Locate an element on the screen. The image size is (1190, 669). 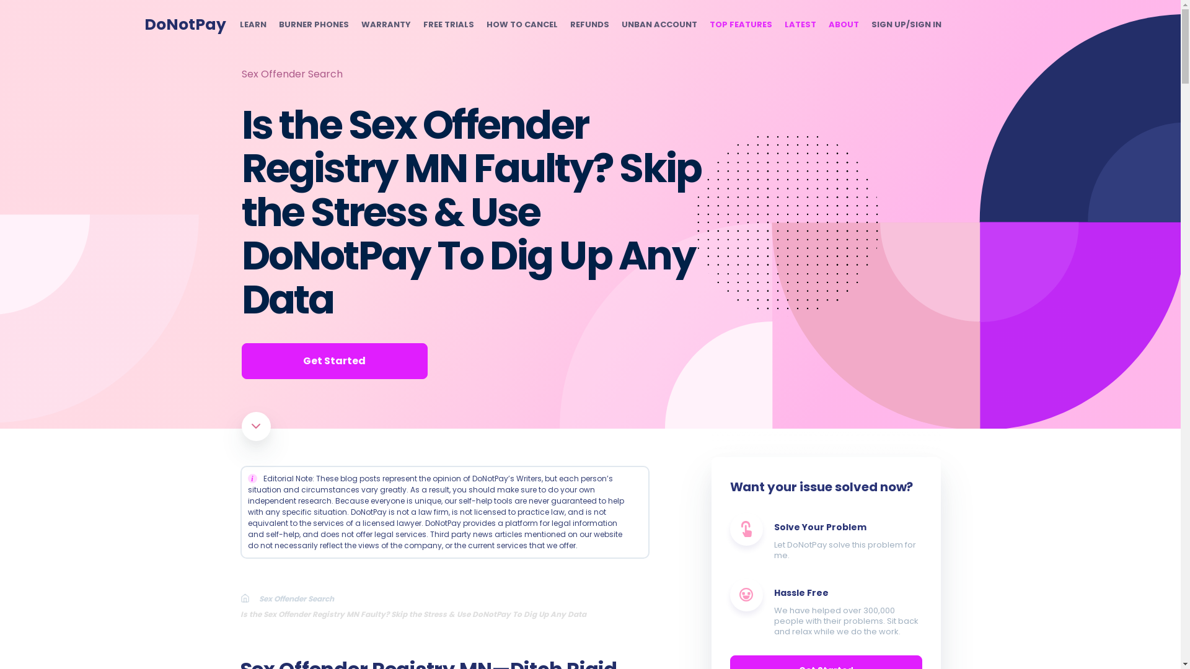
LATEST is located at coordinates (800, 25).